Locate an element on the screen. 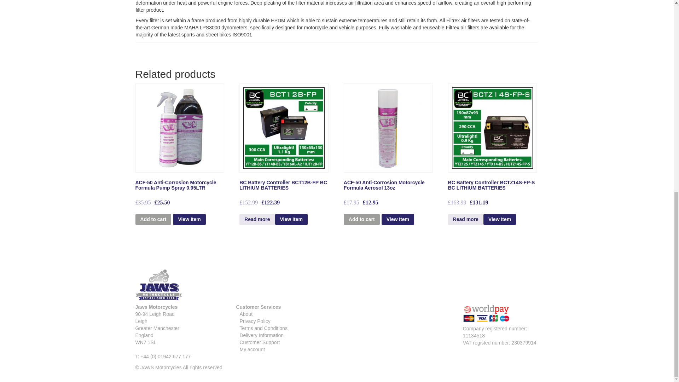 Image resolution: width=679 pixels, height=382 pixels. Read more is located at coordinates (257, 219).